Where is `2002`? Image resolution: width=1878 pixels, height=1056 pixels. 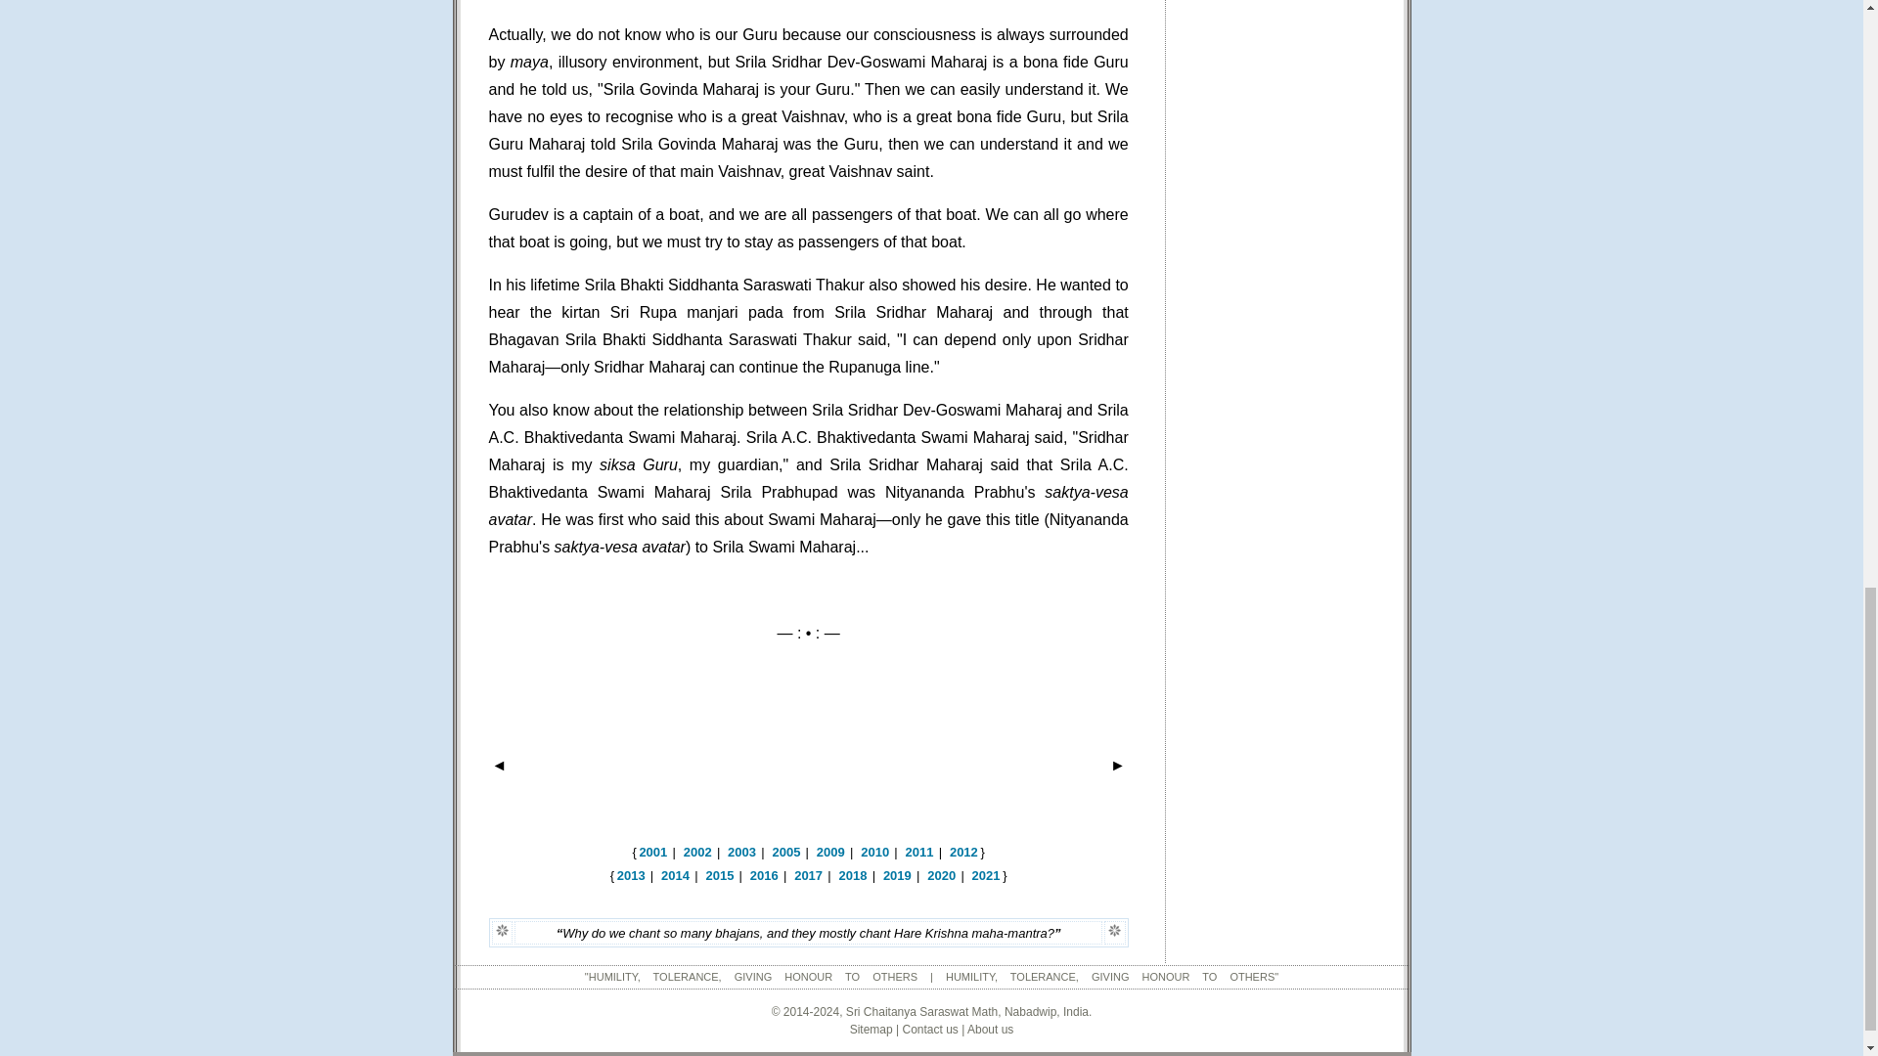
2002 is located at coordinates (696, 853).